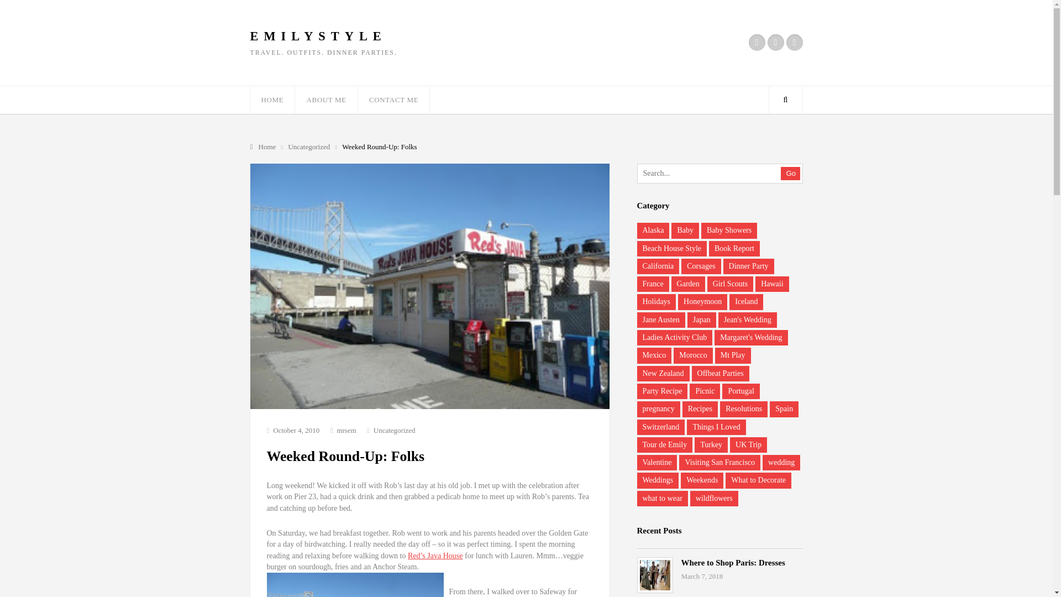 The width and height of the screenshot is (1061, 597). Describe the element at coordinates (775, 42) in the screenshot. I see `Instagram` at that location.